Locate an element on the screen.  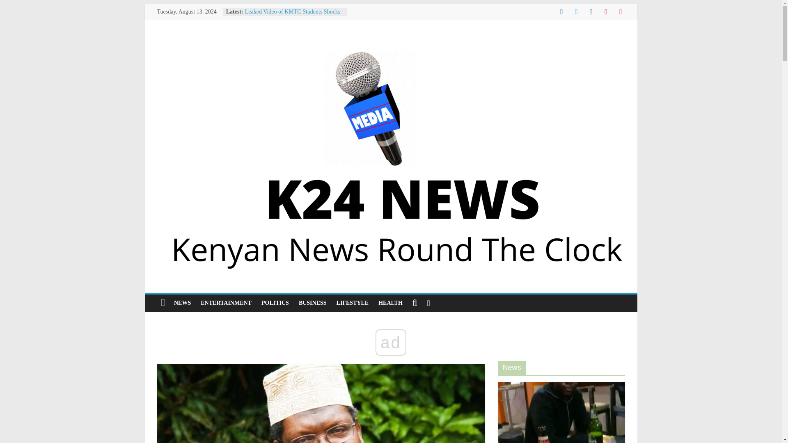
BUSINESS is located at coordinates (313, 303).